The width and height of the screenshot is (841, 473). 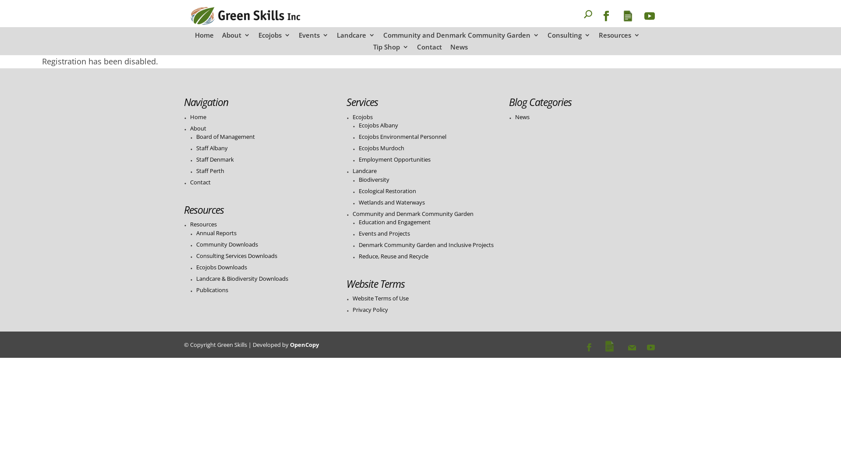 What do you see at coordinates (216, 233) in the screenshot?
I see `Annual Reports` at bounding box center [216, 233].